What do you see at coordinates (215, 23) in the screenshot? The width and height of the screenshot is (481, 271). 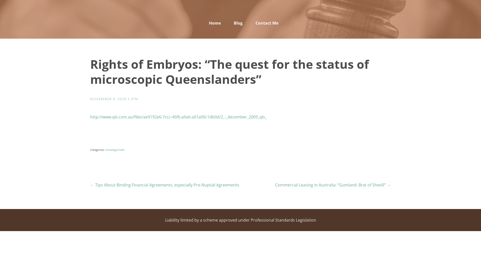 I see `Home` at bounding box center [215, 23].